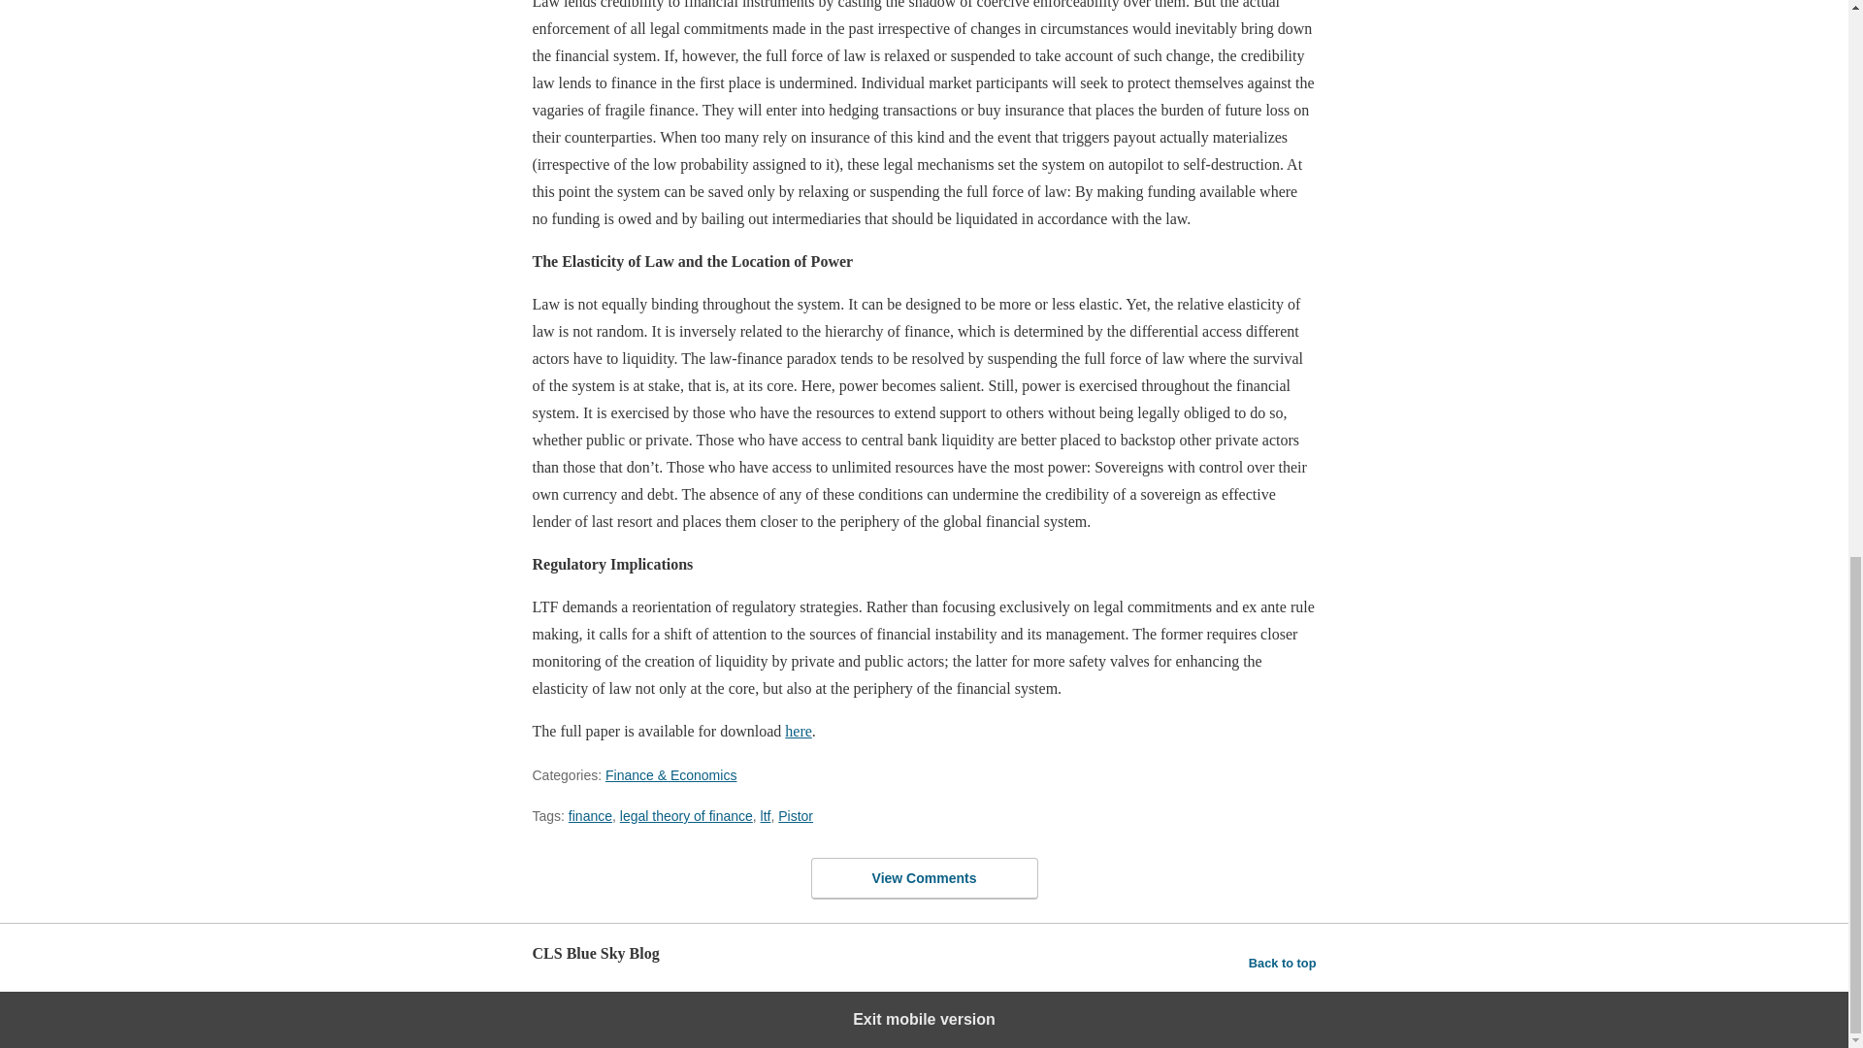 This screenshot has width=1863, height=1048. Describe the element at coordinates (798, 732) in the screenshot. I see `here` at that location.